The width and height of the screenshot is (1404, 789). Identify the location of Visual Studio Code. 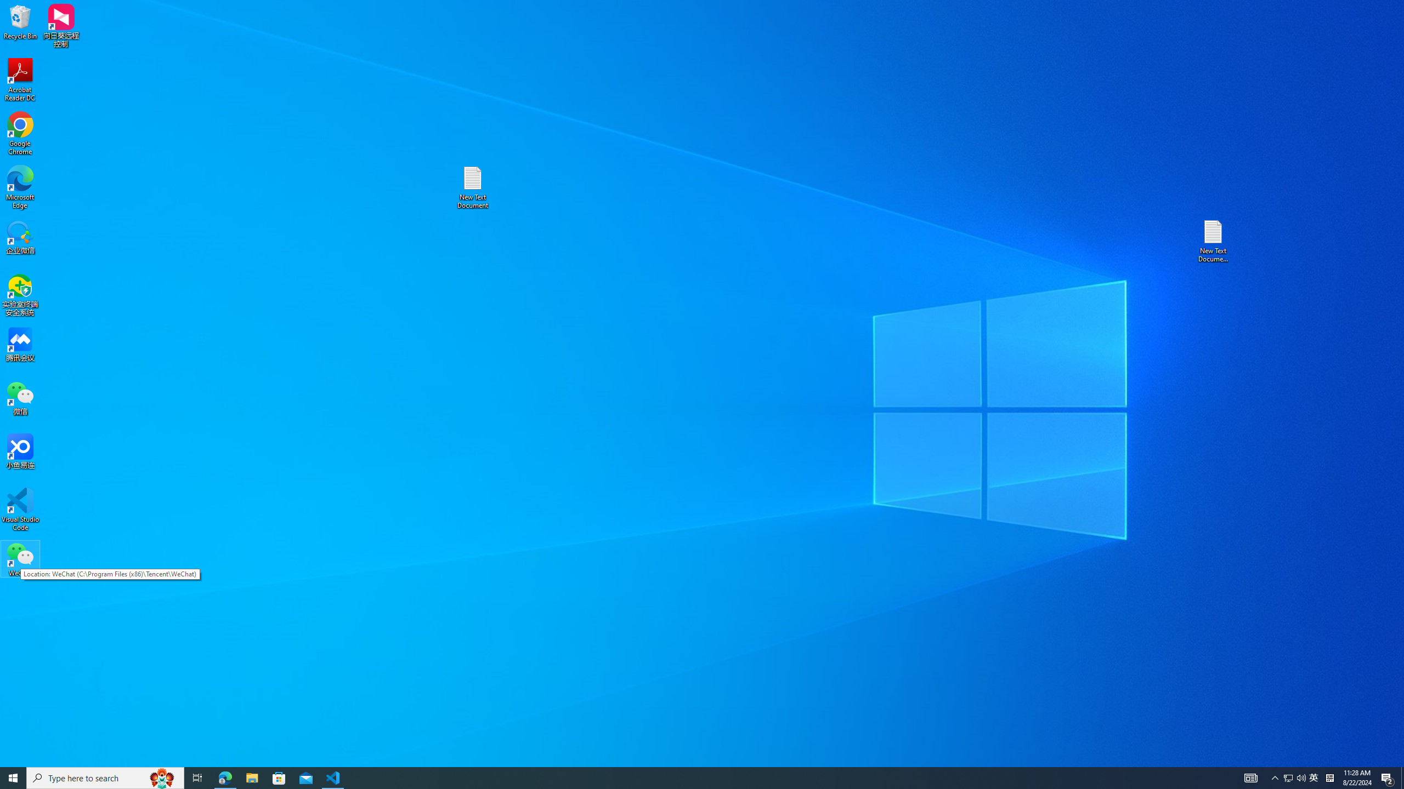
(20, 510).